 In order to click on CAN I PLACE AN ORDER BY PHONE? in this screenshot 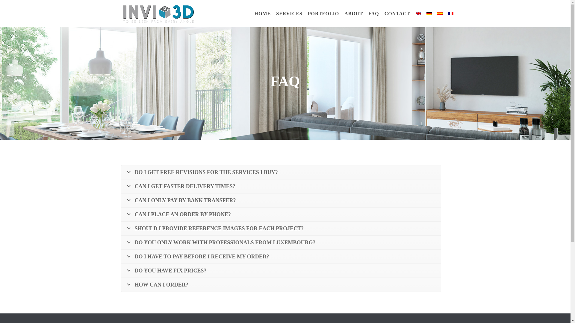, I will do `click(281, 214)`.